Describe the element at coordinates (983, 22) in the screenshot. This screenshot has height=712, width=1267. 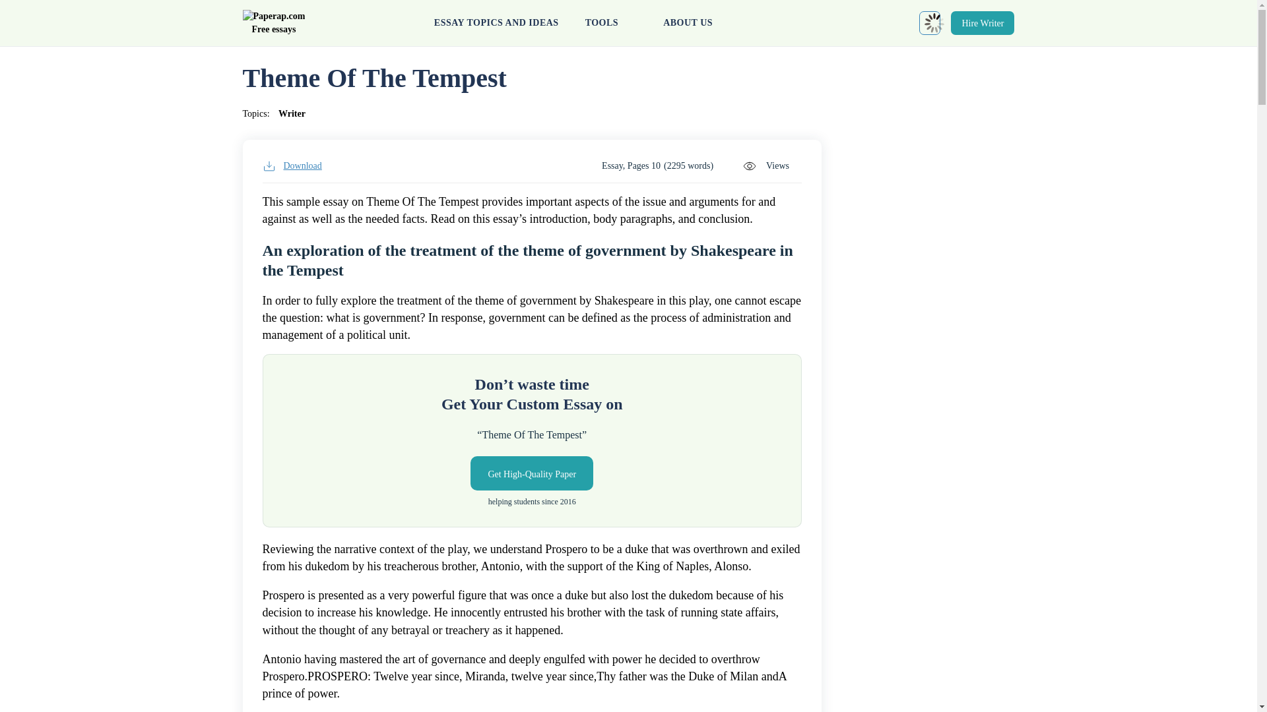
I see `Hire Writer` at that location.